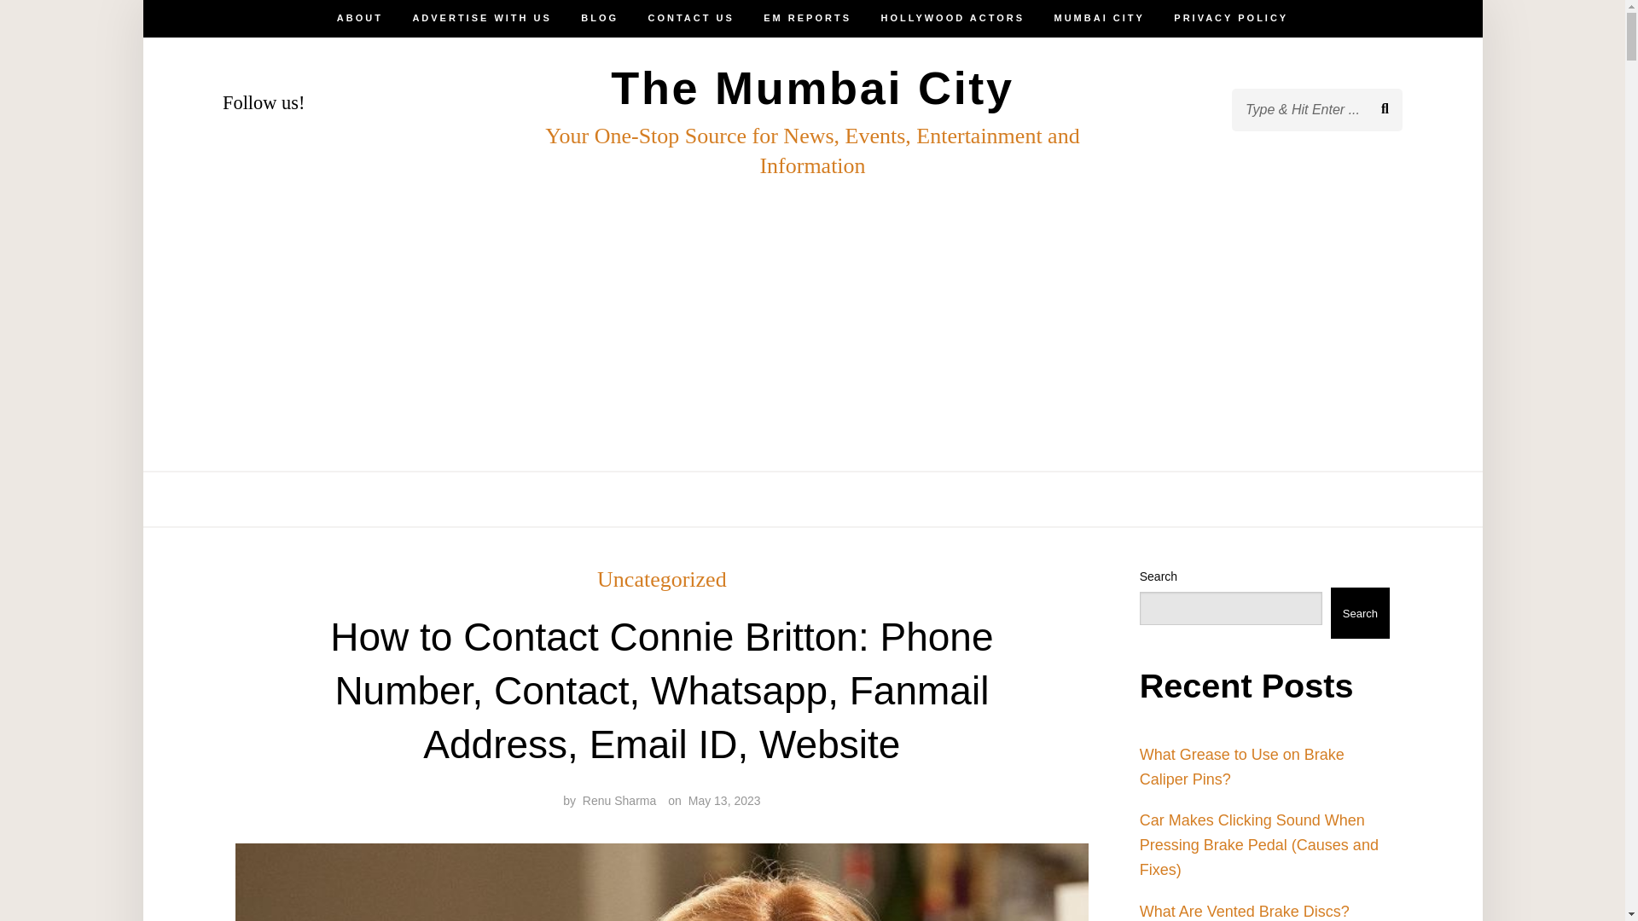 This screenshot has width=1638, height=921. I want to click on PRIVACY POLICY, so click(1230, 19).